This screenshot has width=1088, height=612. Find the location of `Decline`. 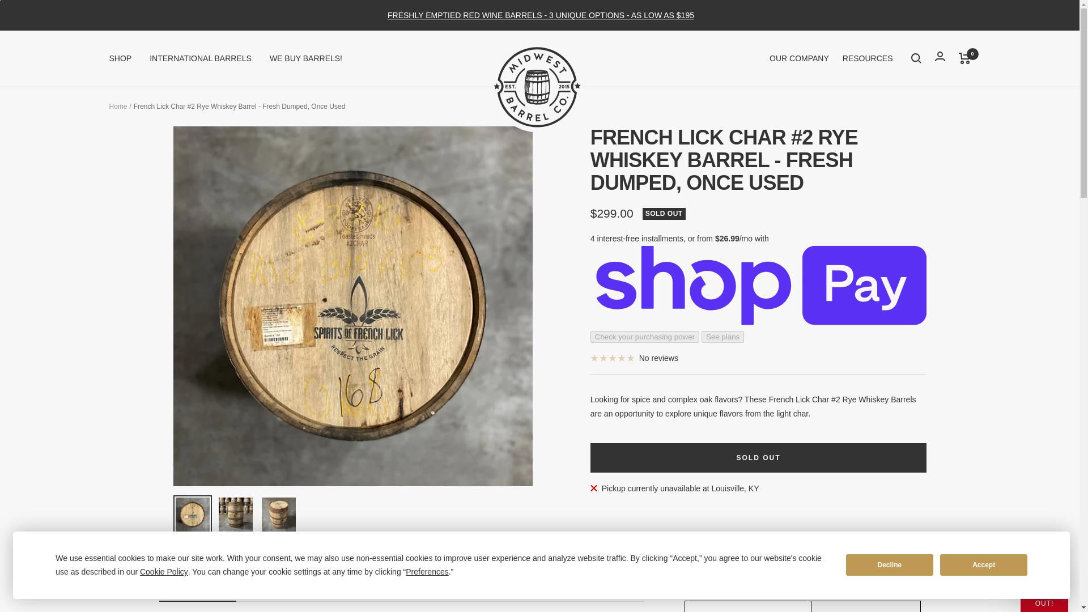

Decline is located at coordinates (758, 457).